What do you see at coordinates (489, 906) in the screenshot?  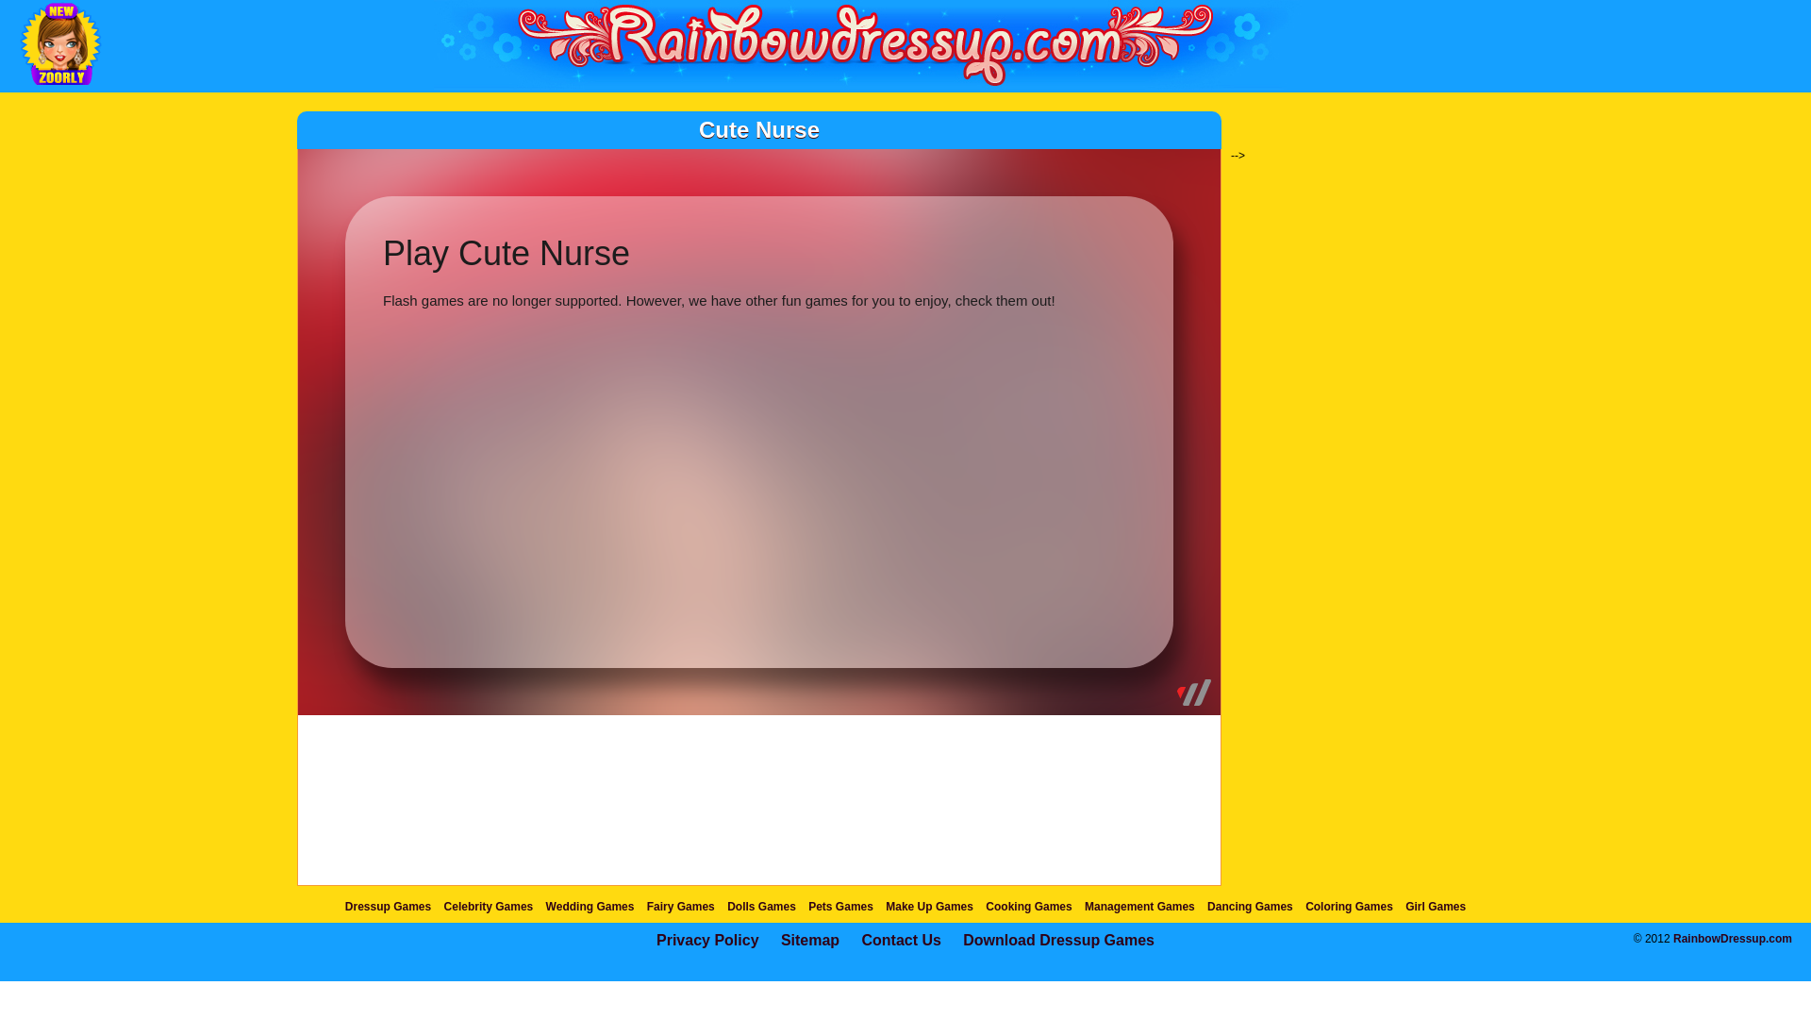 I see `Celebrity Games` at bounding box center [489, 906].